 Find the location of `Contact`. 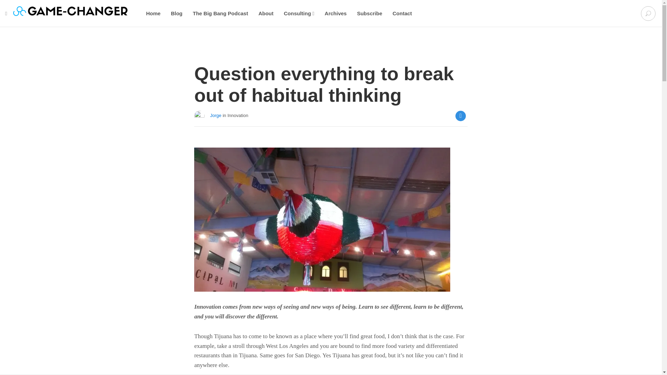

Contact is located at coordinates (402, 13).